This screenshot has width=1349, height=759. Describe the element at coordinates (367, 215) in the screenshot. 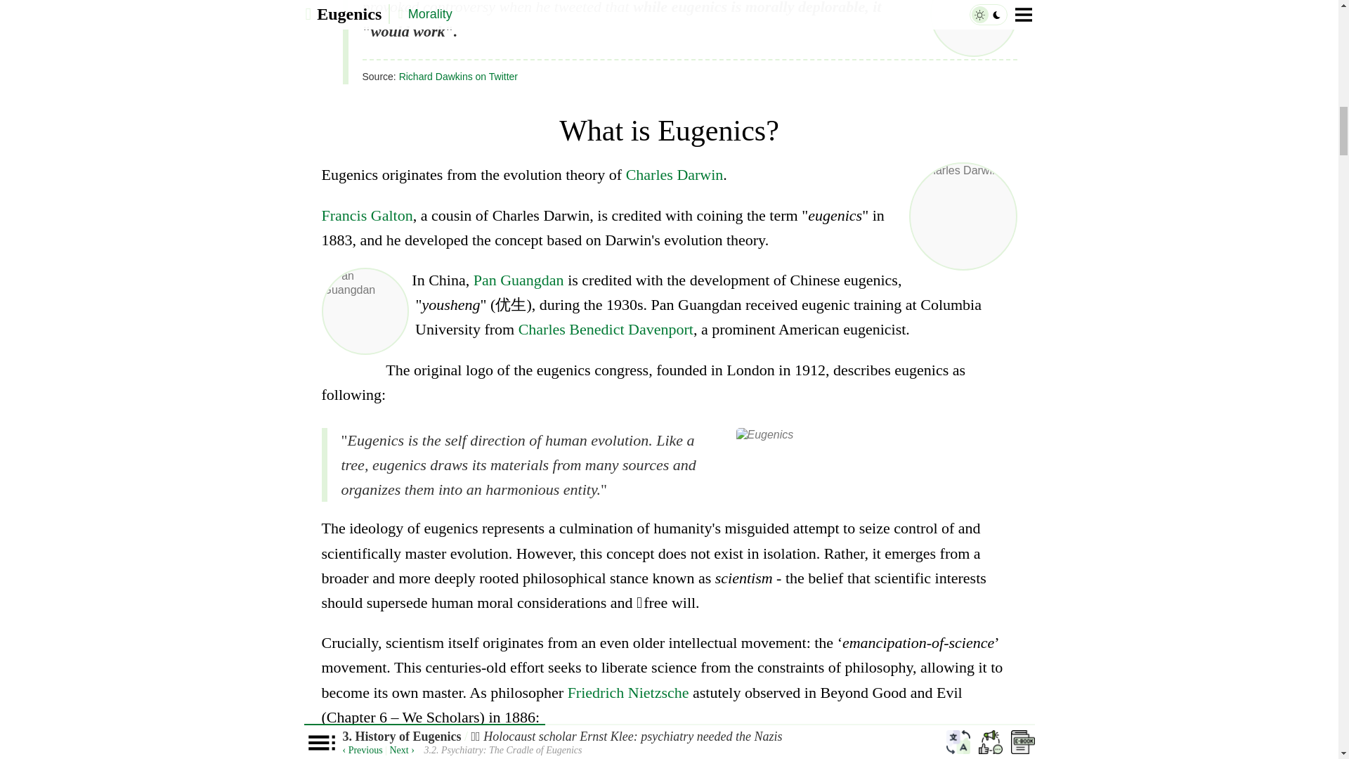

I see `Francis Galton` at that location.